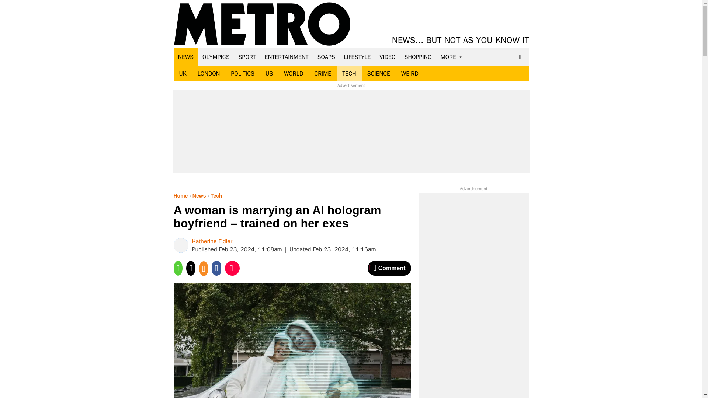 Image resolution: width=708 pixels, height=398 pixels. Describe the element at coordinates (410, 74) in the screenshot. I see `WEIRD` at that location.